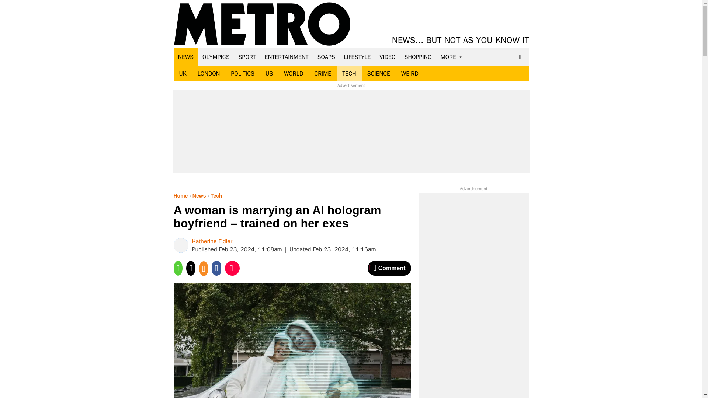 Image resolution: width=708 pixels, height=398 pixels. Describe the element at coordinates (410, 74) in the screenshot. I see `WEIRD` at that location.